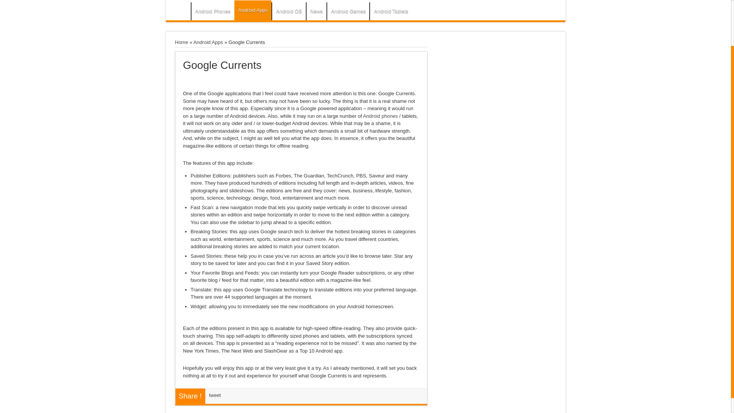  I want to click on Android phones, so click(380, 116).